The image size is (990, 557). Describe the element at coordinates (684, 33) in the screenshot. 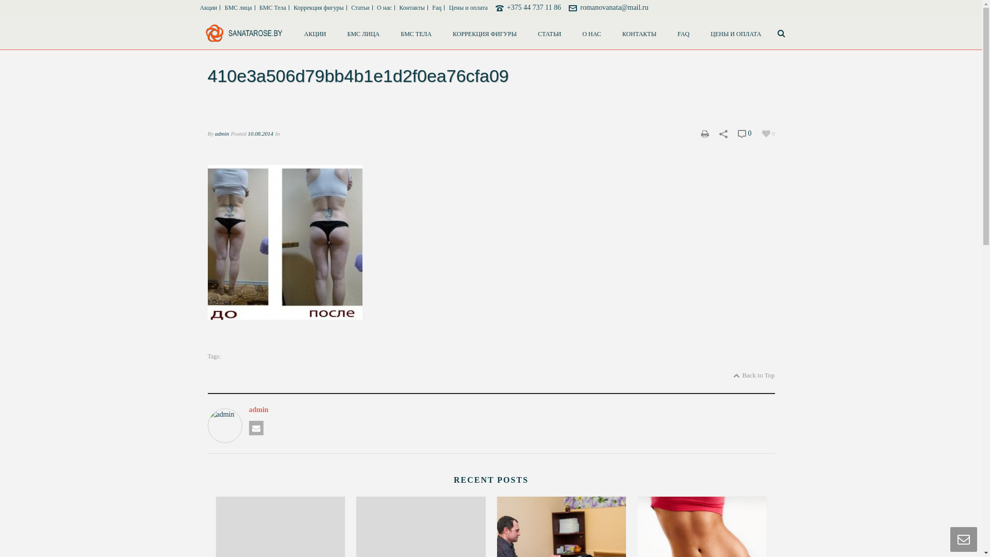

I see `FAQ` at that location.